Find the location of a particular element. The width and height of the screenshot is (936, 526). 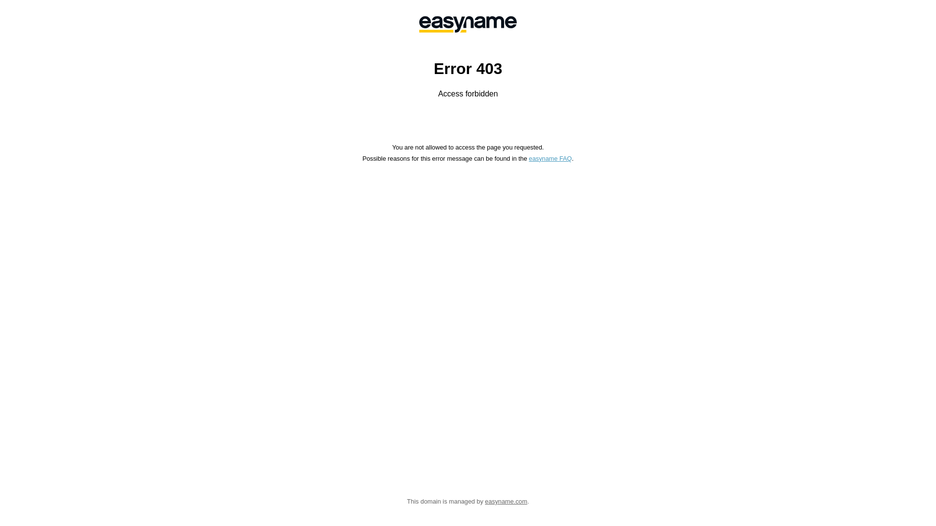

easyname FAQ is located at coordinates (550, 159).